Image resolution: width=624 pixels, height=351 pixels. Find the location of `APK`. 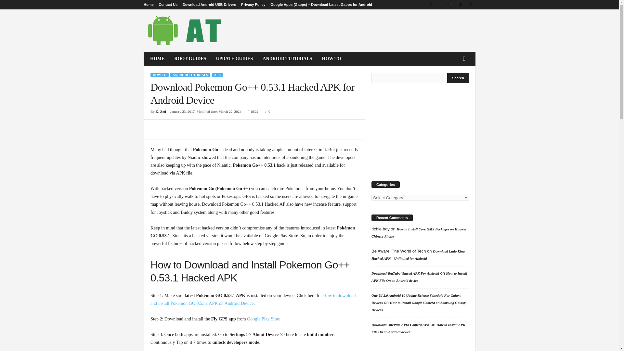

APK is located at coordinates (218, 75).